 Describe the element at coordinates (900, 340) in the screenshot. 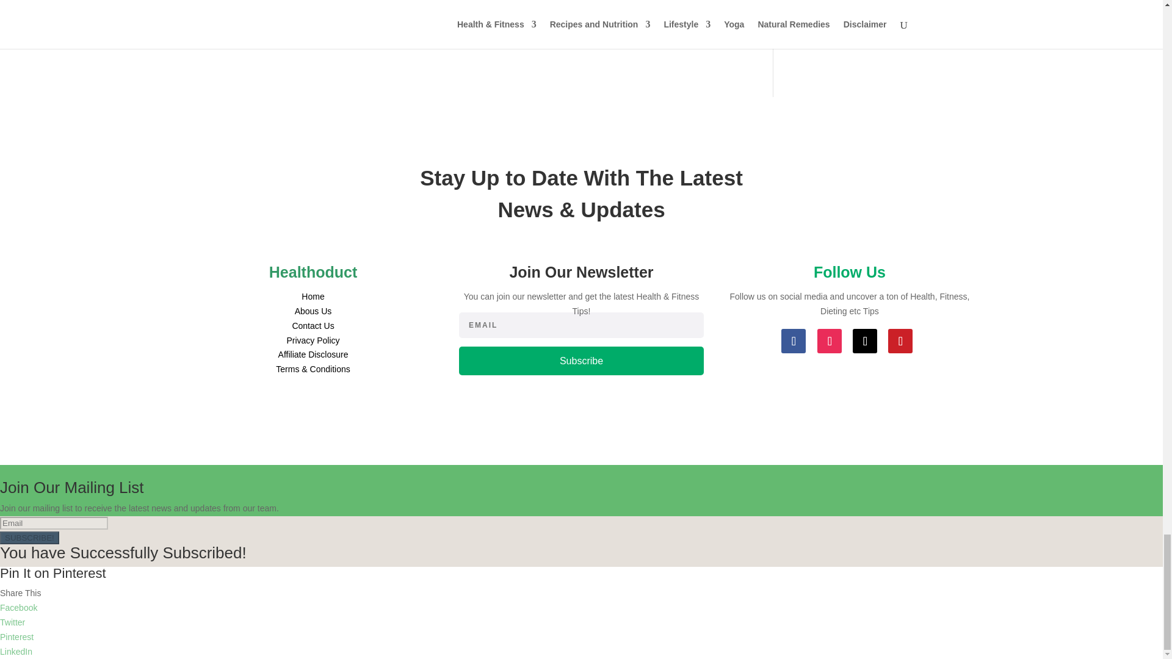

I see `Follow on Pinterest` at that location.